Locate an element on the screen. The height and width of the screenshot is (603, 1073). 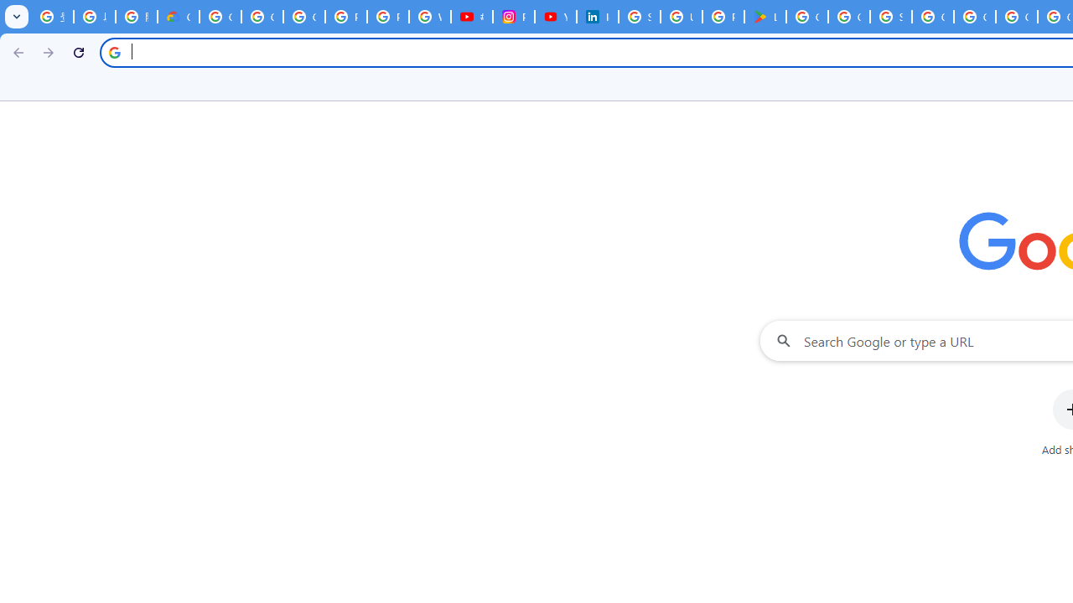
Sign in - Google Accounts is located at coordinates (890, 17).